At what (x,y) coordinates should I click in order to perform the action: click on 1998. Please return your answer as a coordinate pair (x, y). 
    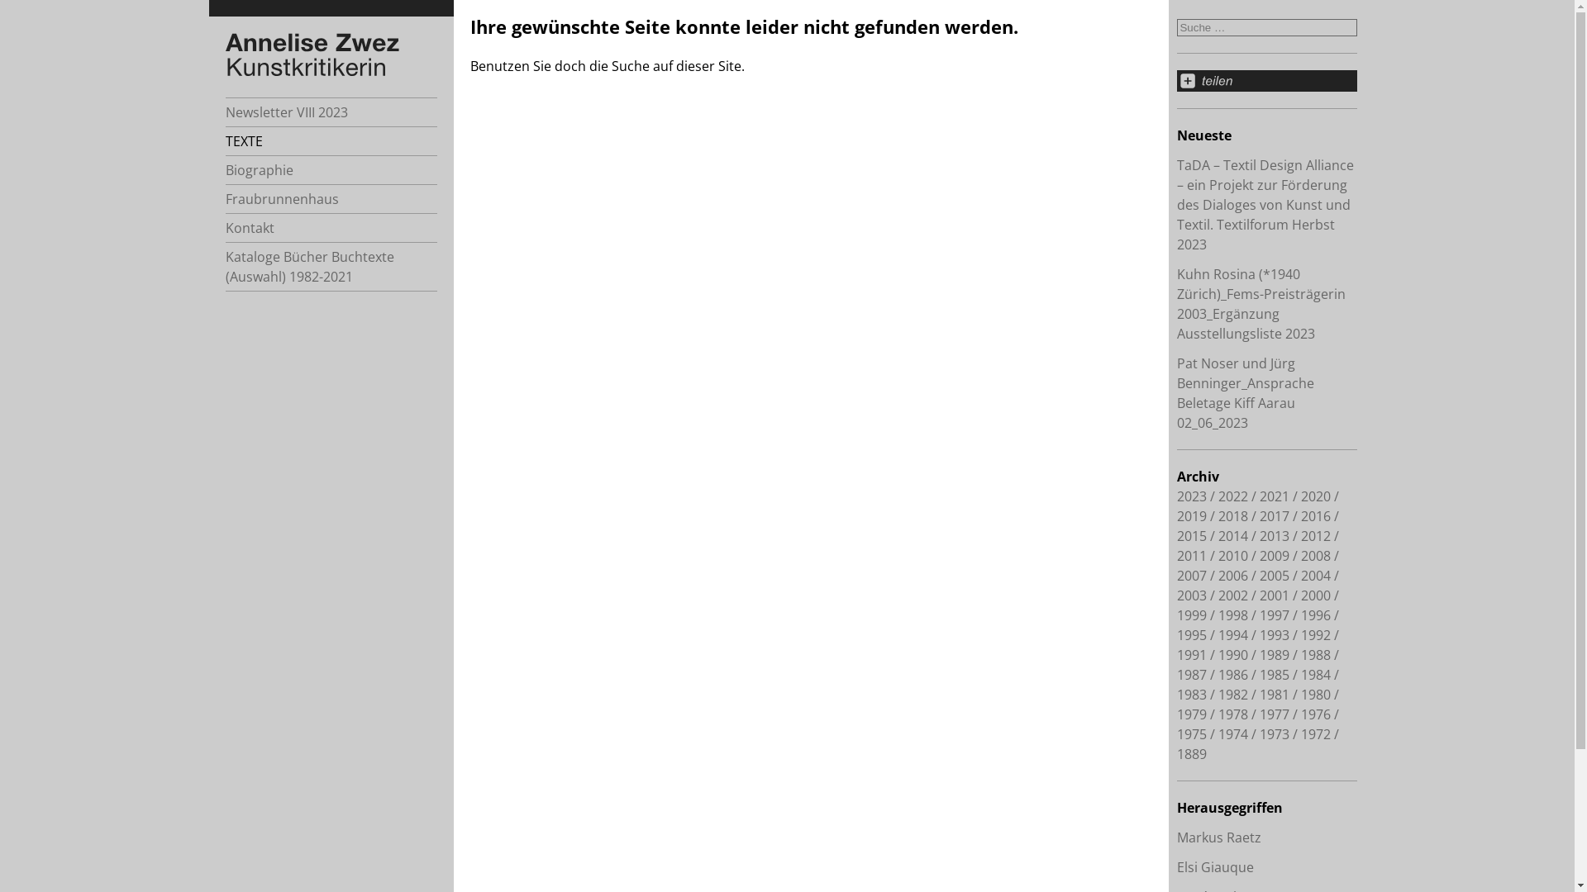
    Looking at the image, I should click on (1233, 615).